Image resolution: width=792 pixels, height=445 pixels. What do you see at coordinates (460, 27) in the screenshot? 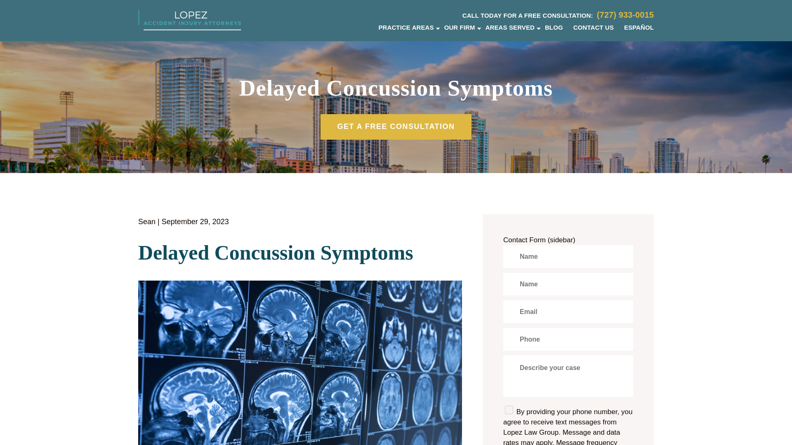
I see `OUR FIRM` at bounding box center [460, 27].